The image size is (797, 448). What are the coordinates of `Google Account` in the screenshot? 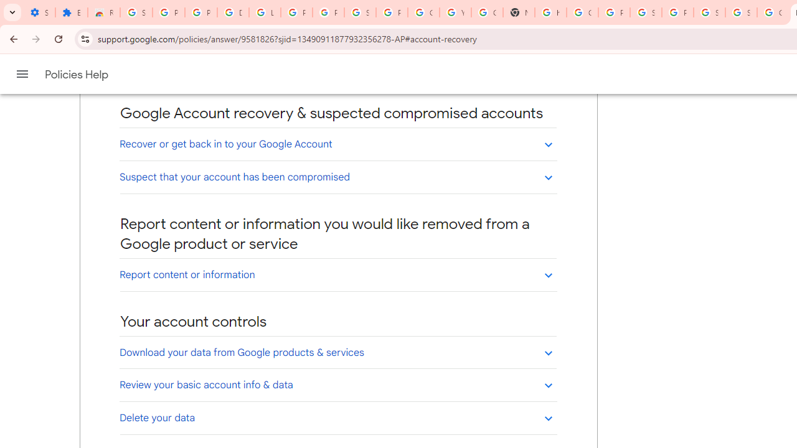 It's located at (423, 12).